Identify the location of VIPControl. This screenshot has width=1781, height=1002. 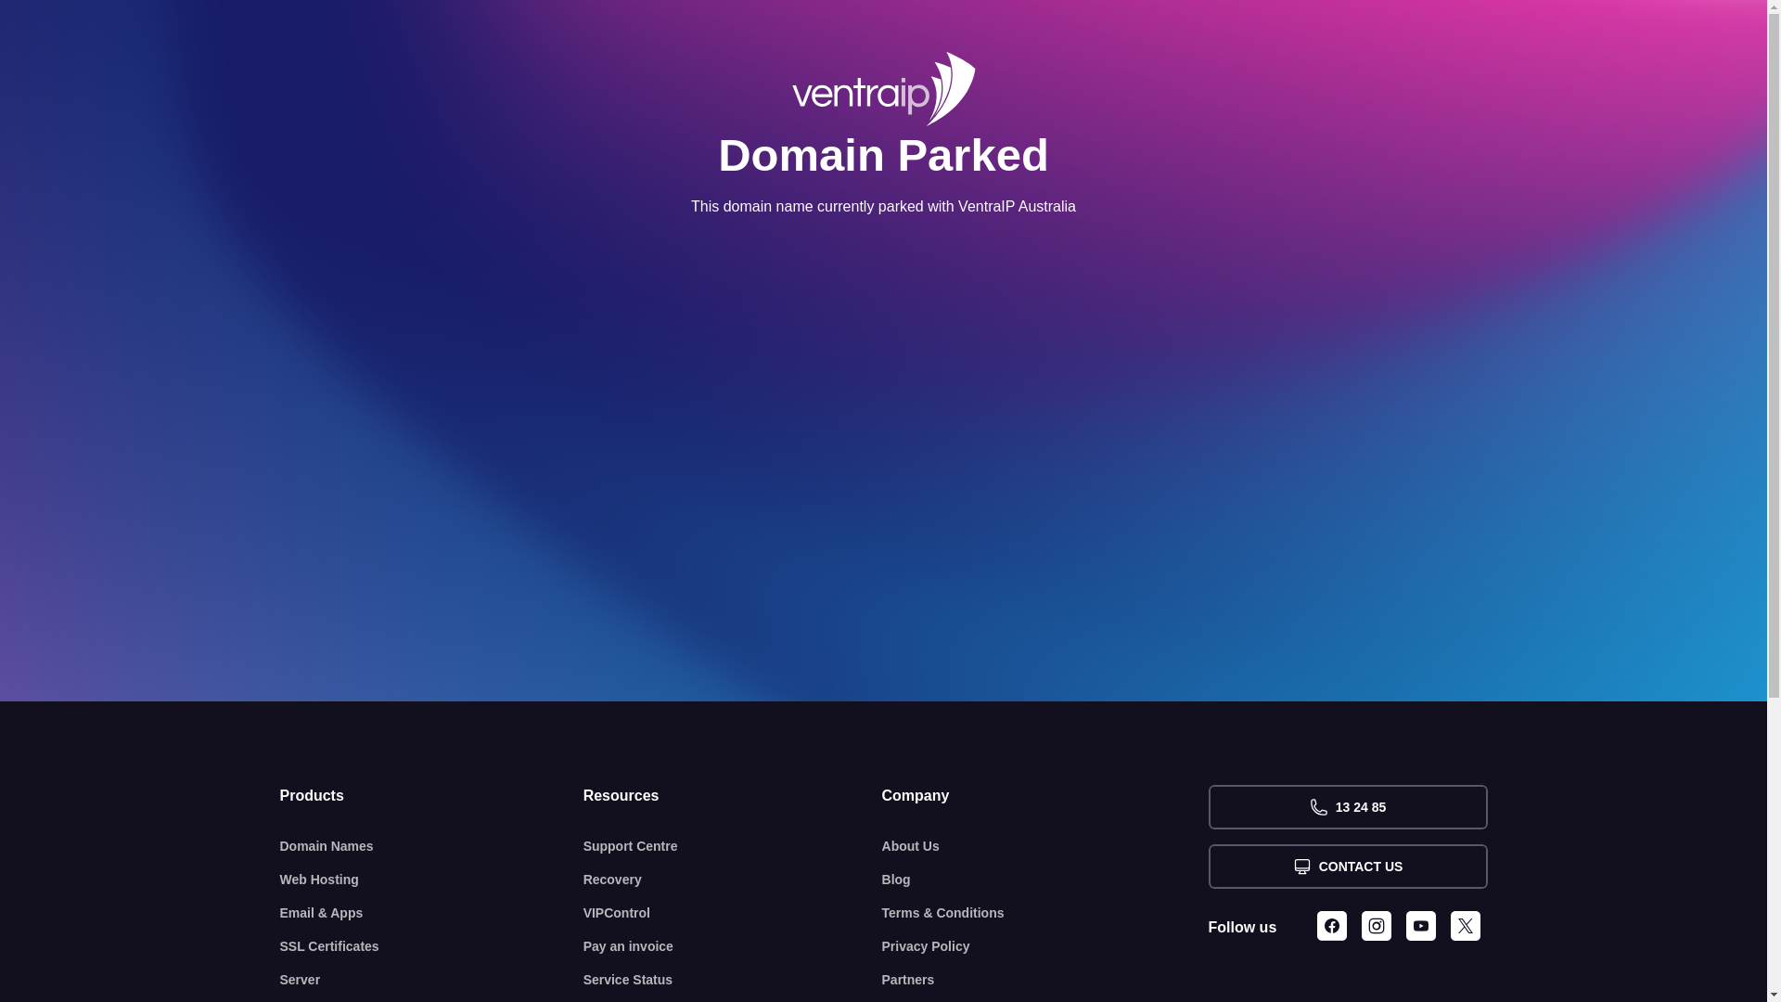
(733, 913).